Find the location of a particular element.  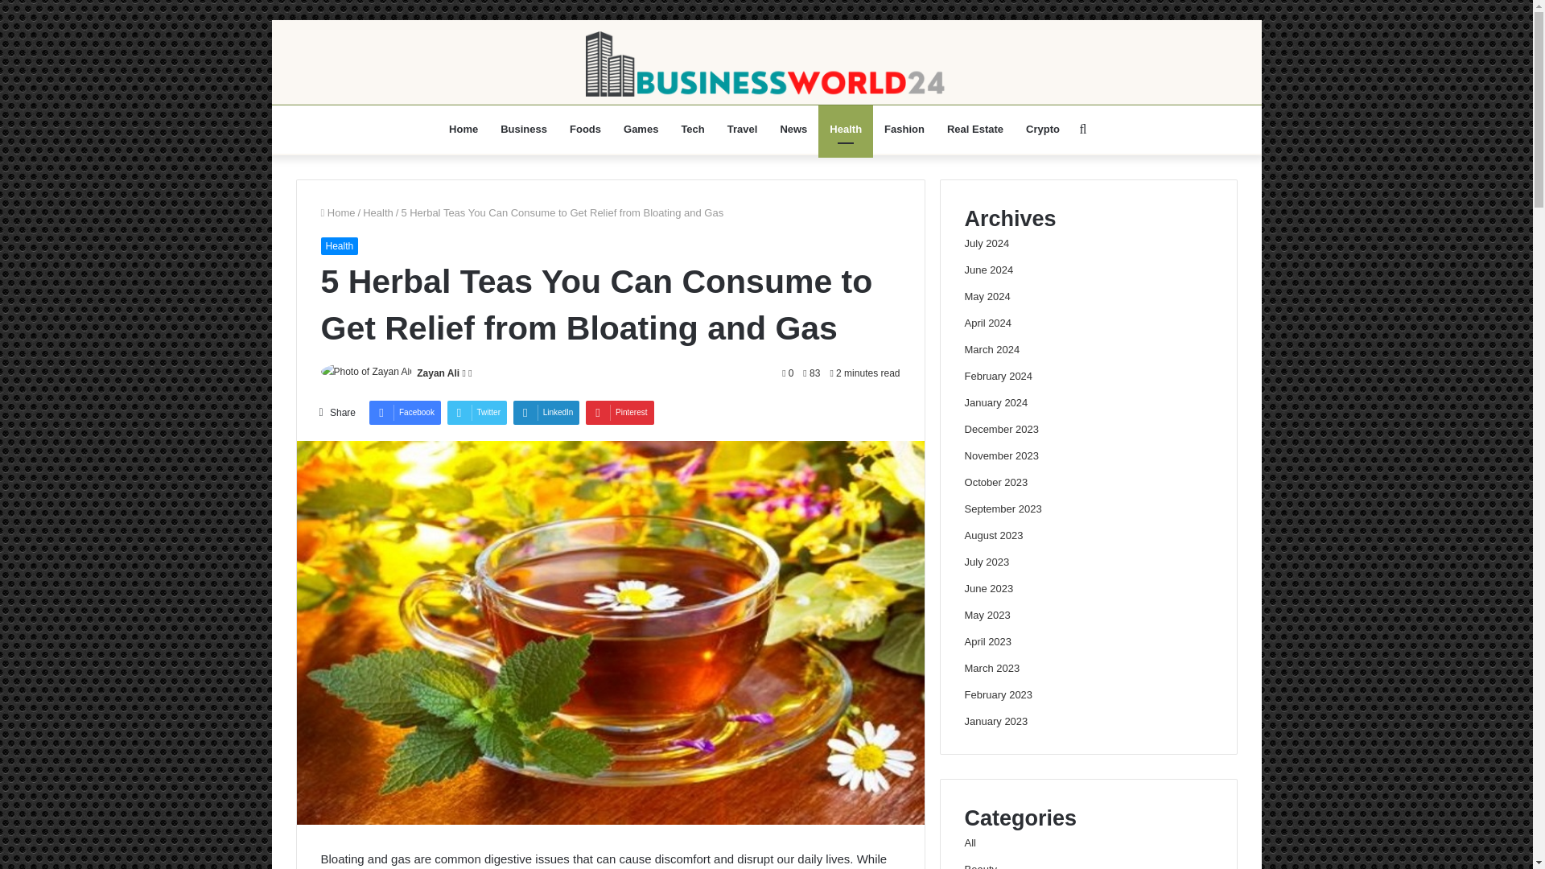

Business is located at coordinates (523, 129).